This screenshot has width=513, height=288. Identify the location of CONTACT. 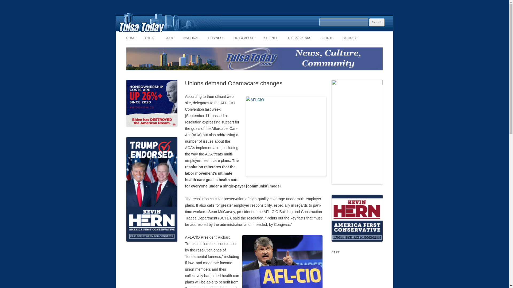
(350, 38).